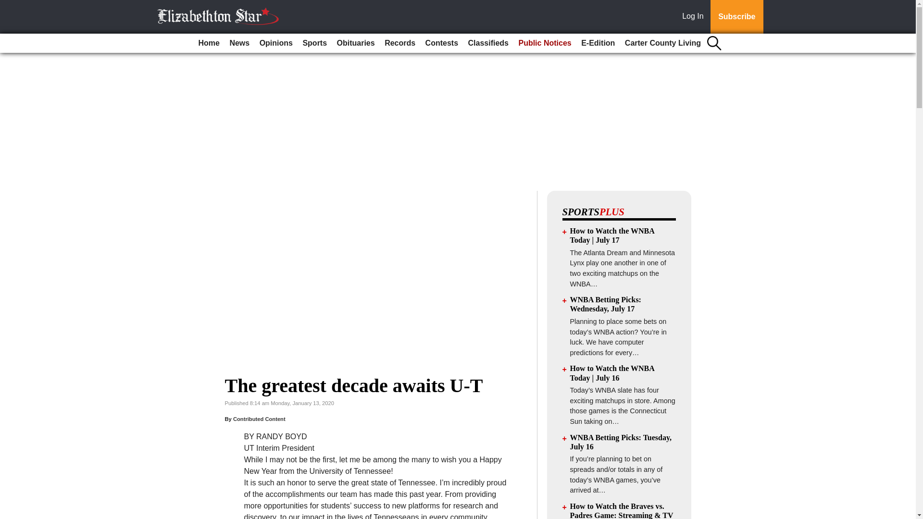 This screenshot has height=519, width=923. I want to click on Records, so click(399, 43).